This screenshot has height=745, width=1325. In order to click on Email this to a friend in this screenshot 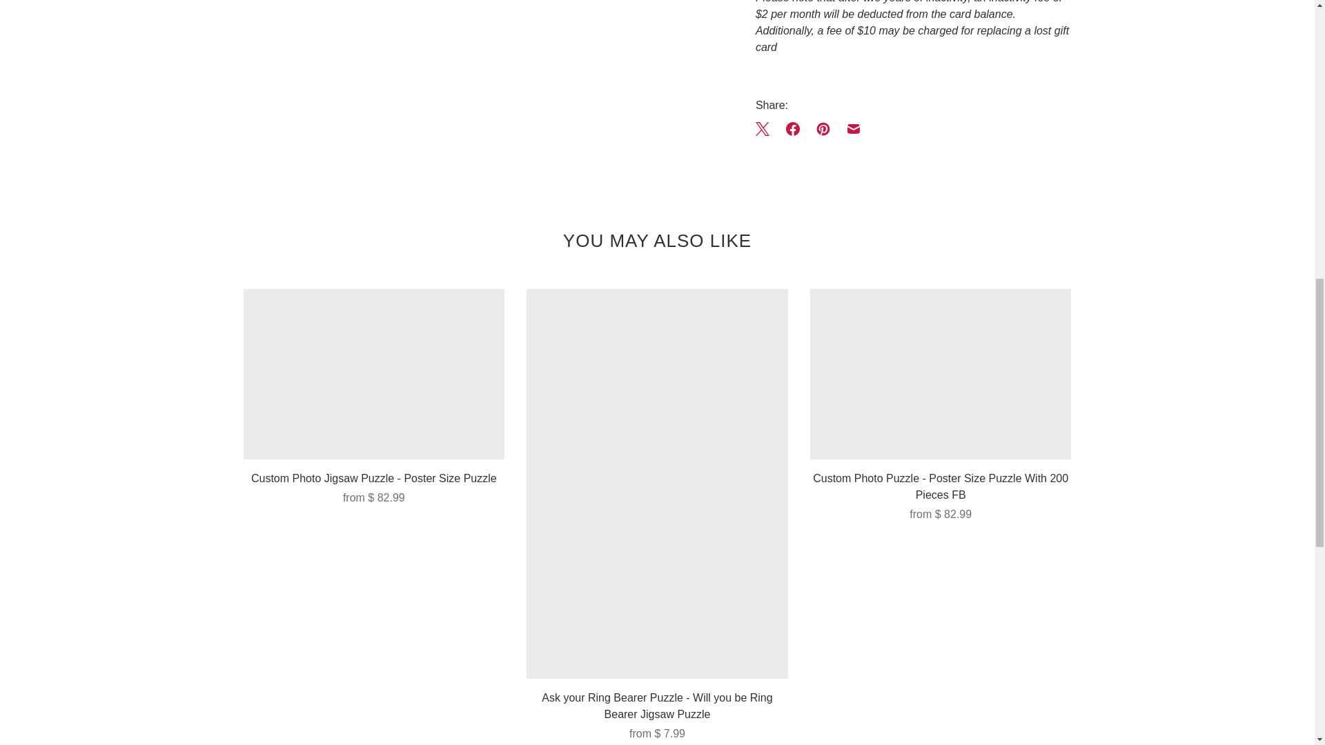, I will do `click(854, 129)`.